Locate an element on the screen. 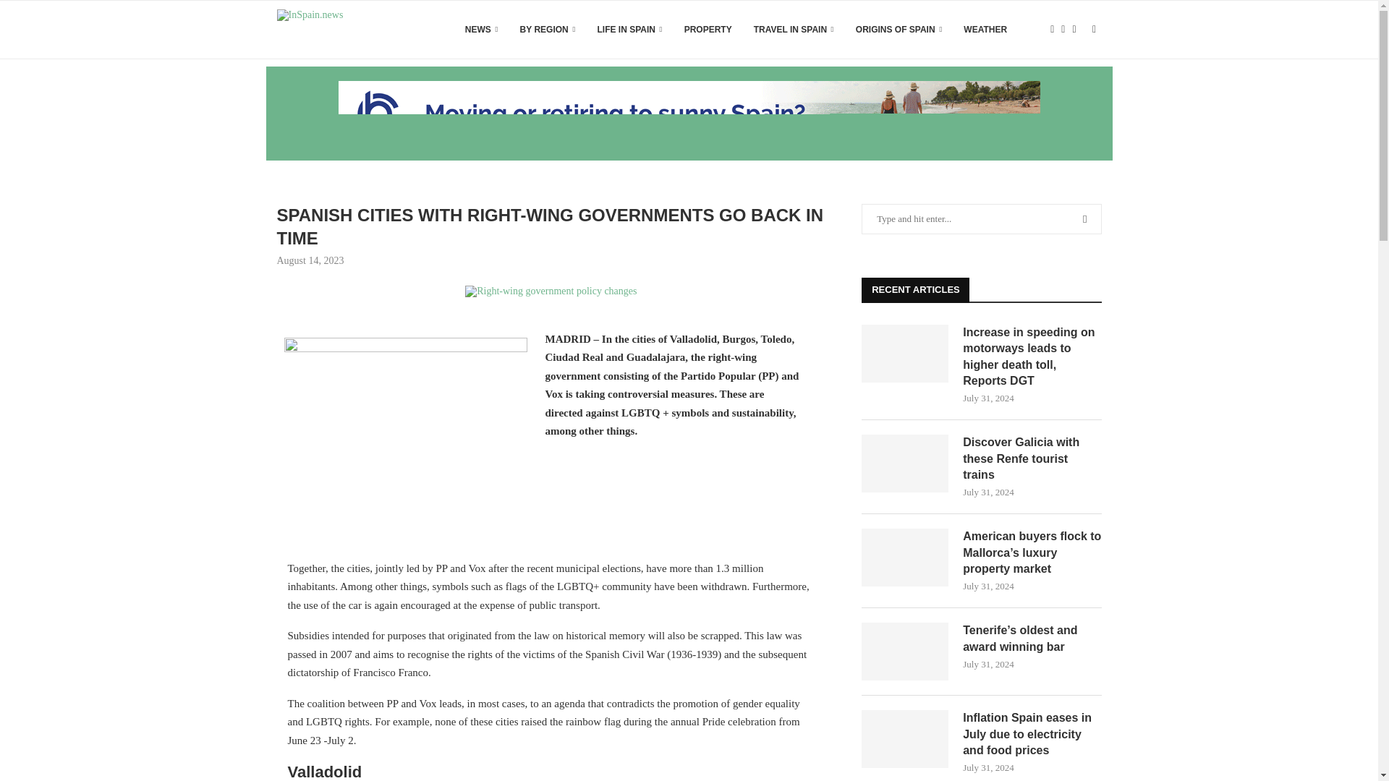  BIKE LANE is located at coordinates (551, 291).